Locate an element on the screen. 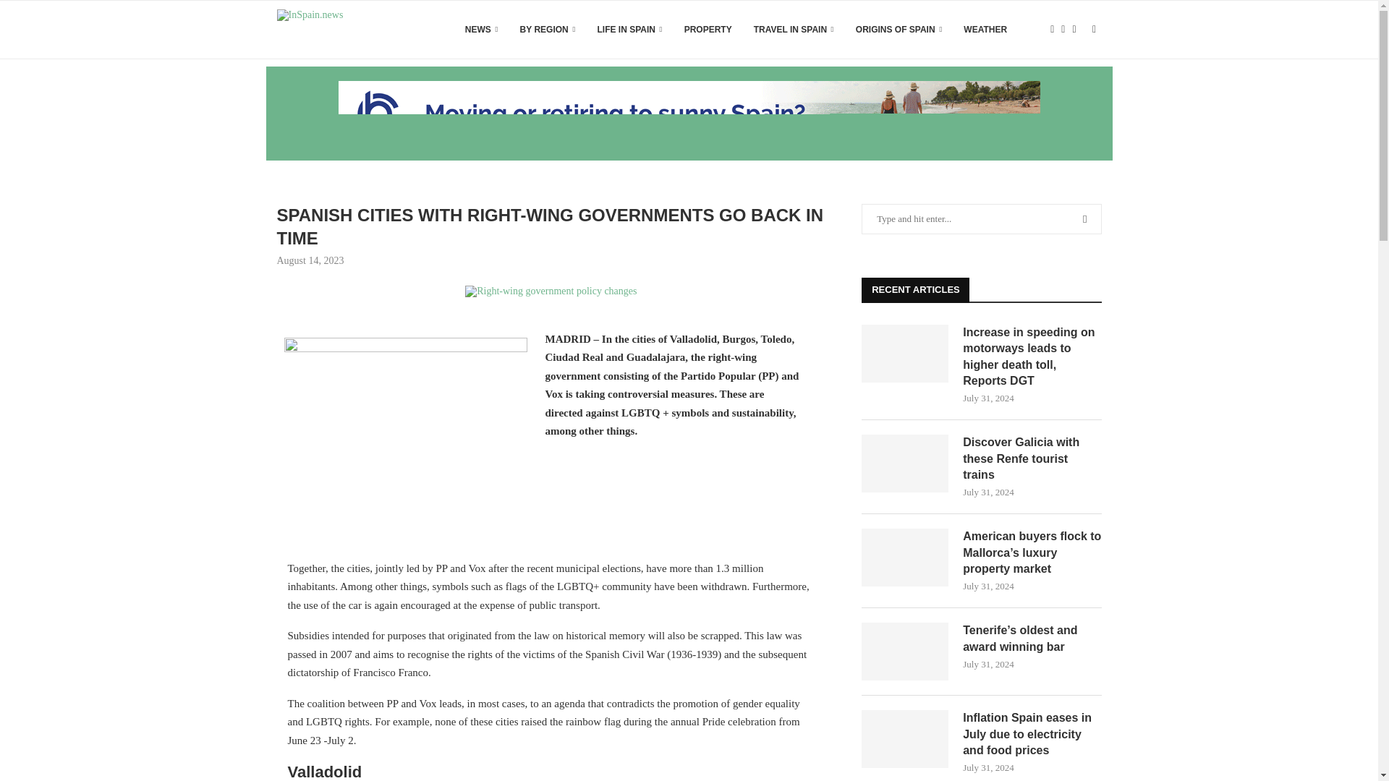  BIKE LANE is located at coordinates (551, 291).